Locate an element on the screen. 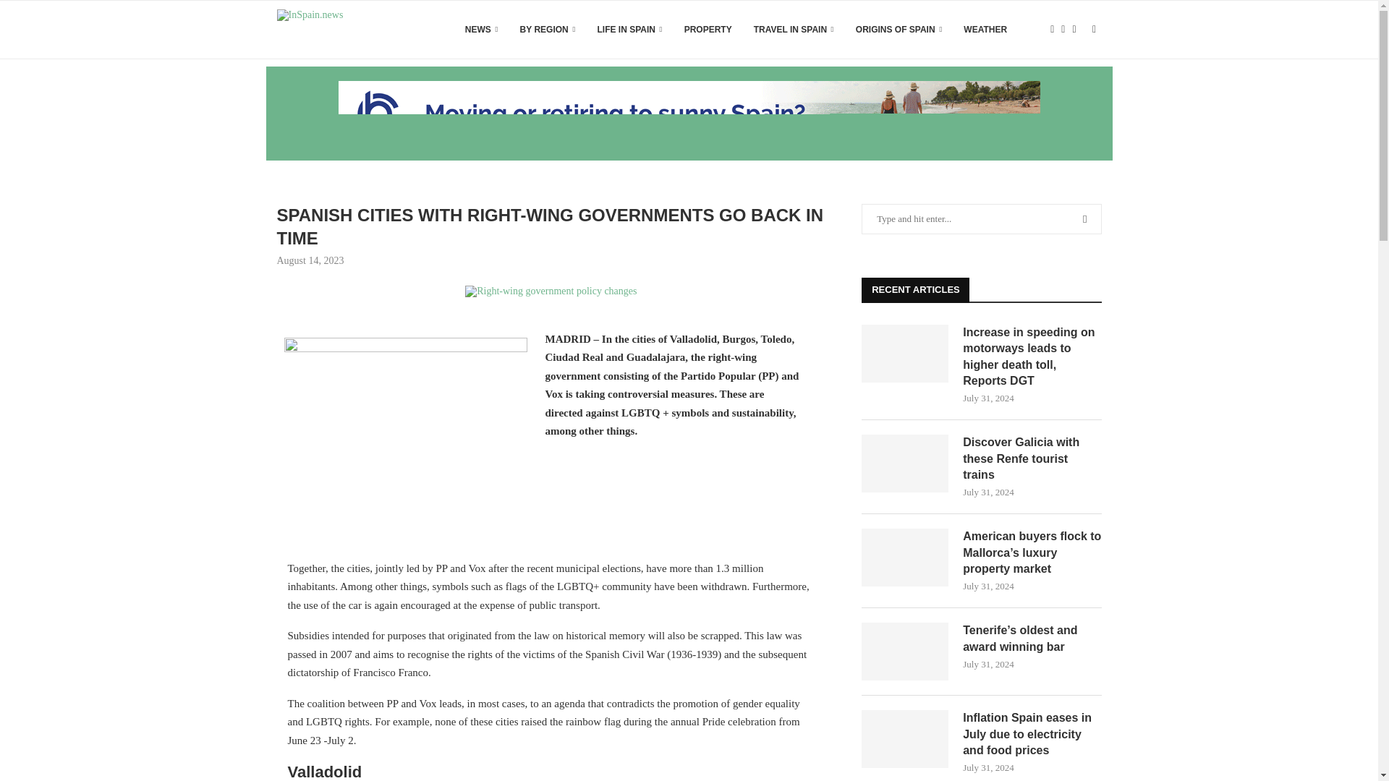  BIKE LANE is located at coordinates (551, 291).